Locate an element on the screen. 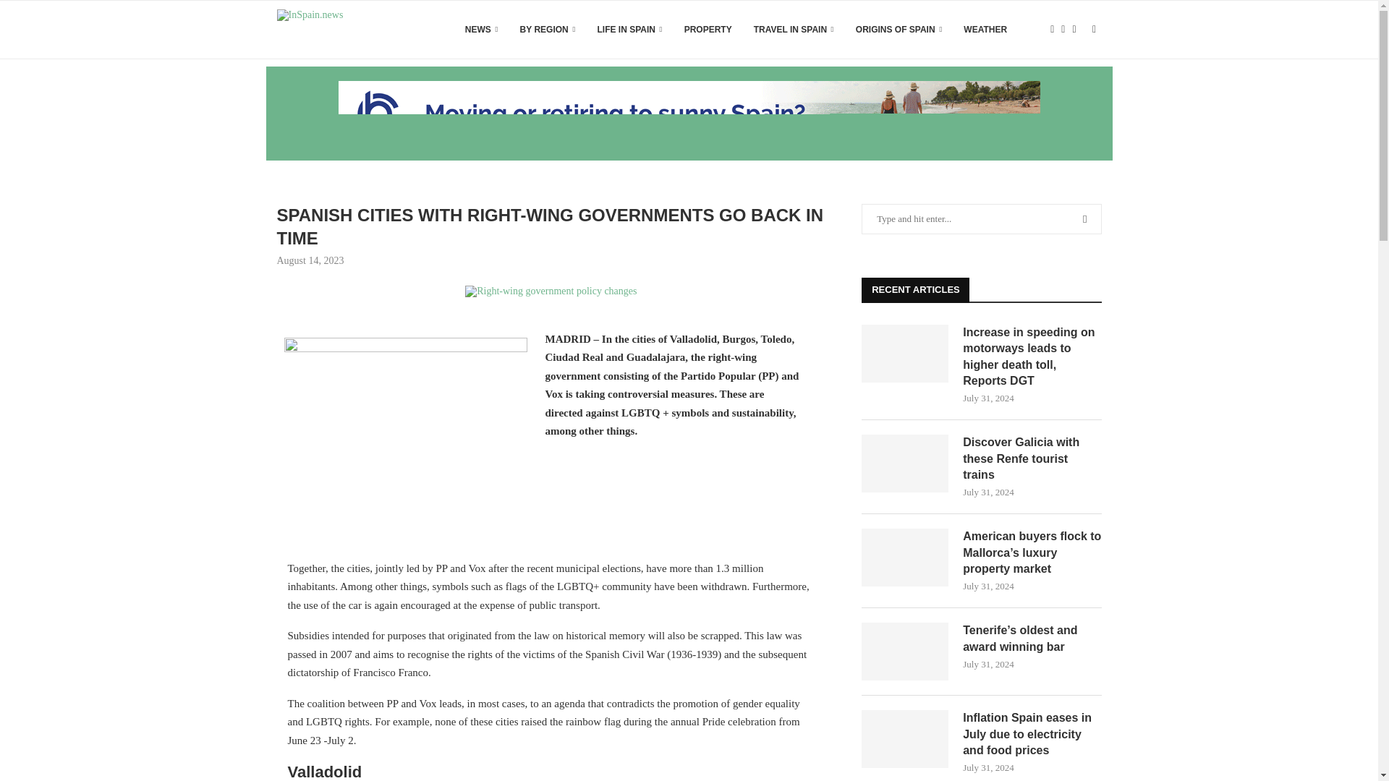  BIKE LANE is located at coordinates (551, 291).